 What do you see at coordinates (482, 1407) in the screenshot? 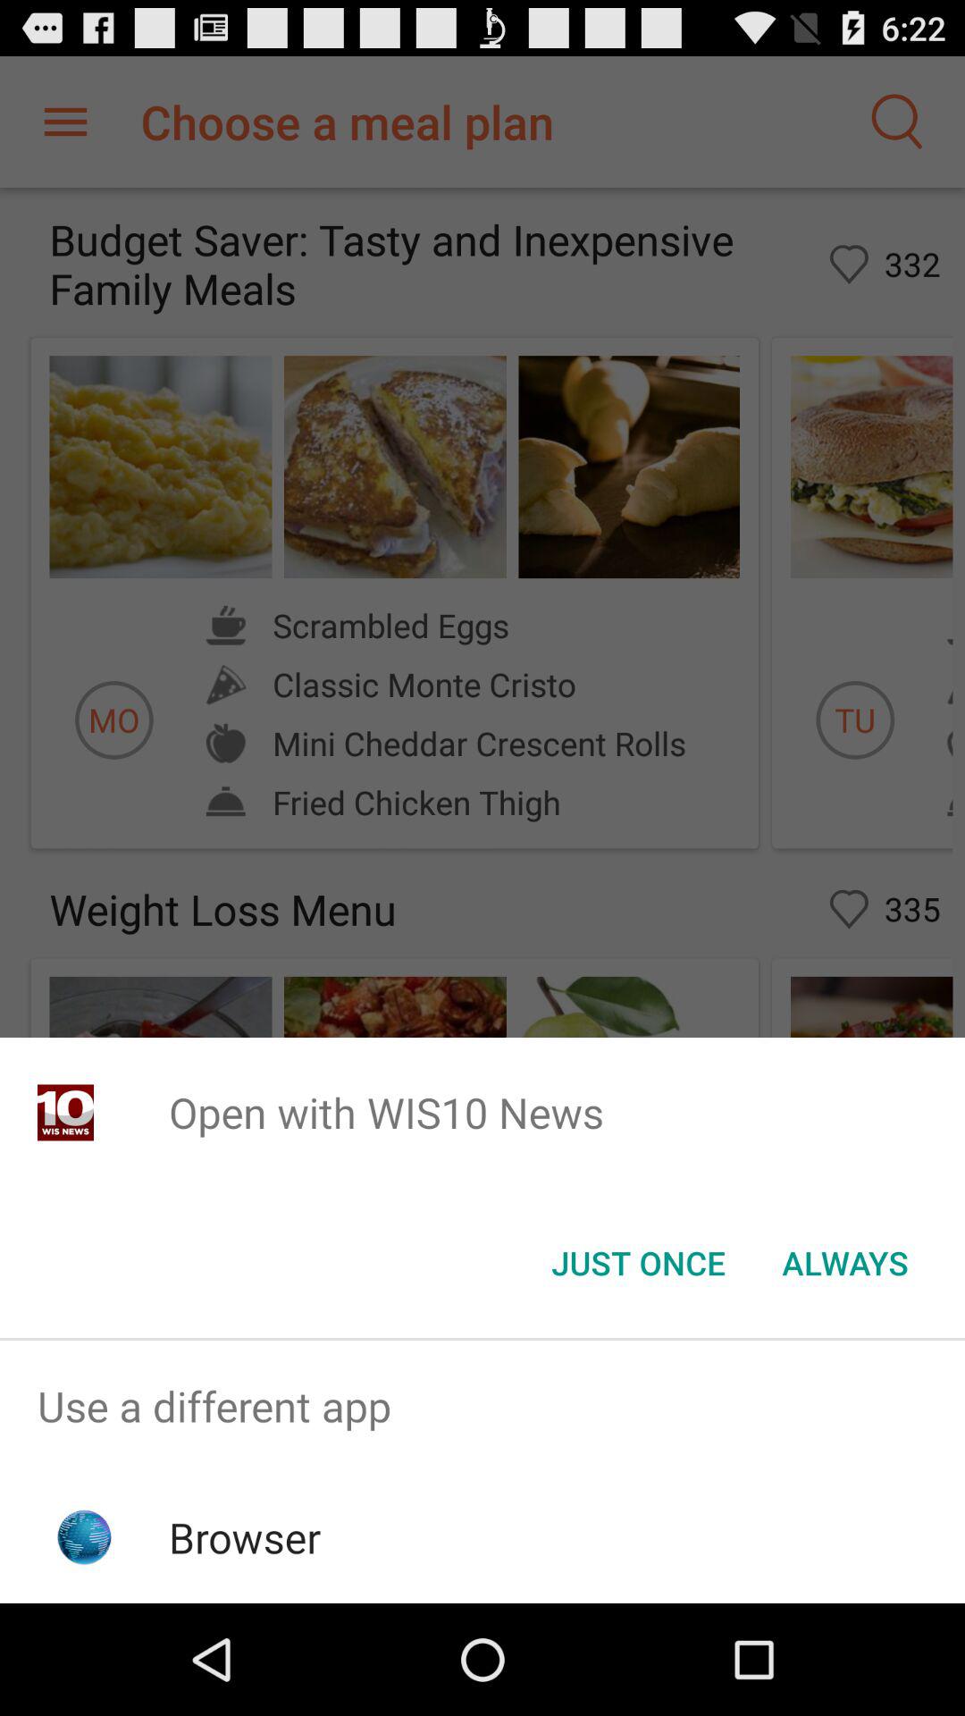
I see `swipe to the use a different app` at bounding box center [482, 1407].